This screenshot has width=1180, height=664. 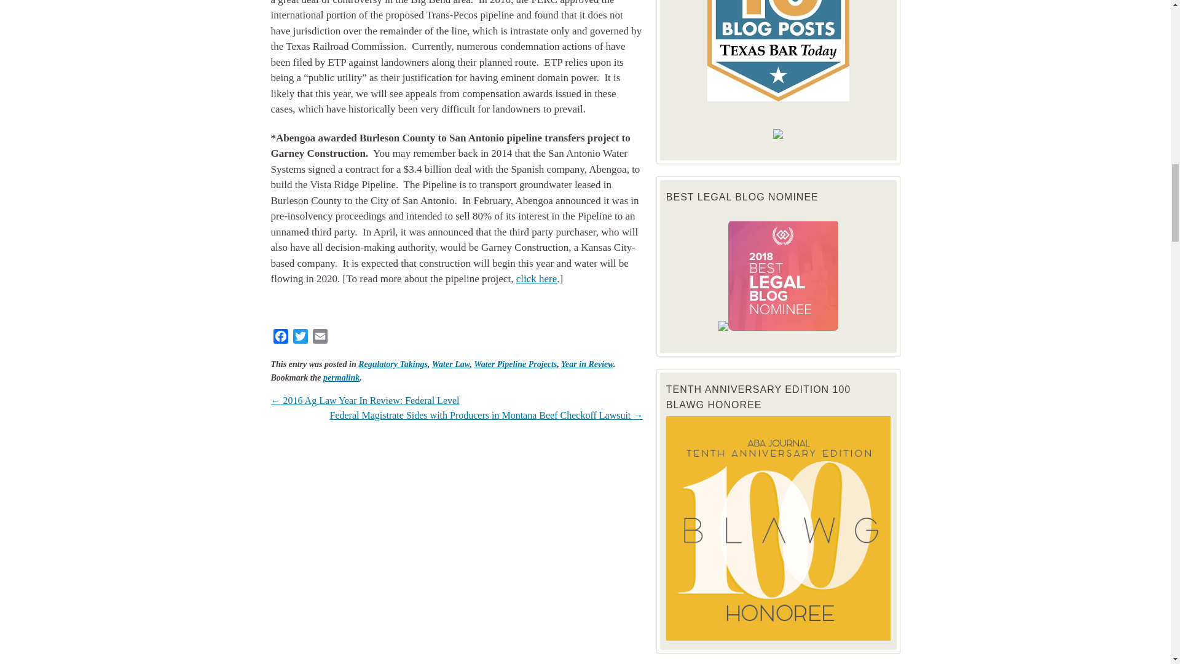 I want to click on click here, so click(x=537, y=279).